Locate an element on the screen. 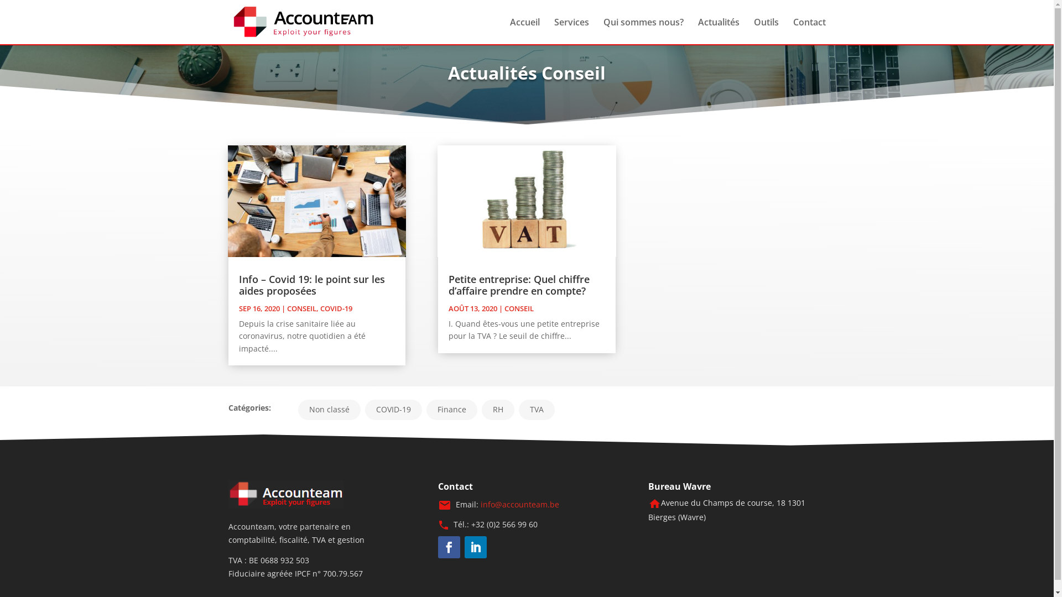 Image resolution: width=1062 pixels, height=597 pixels. Qui sommes nous? is located at coordinates (643, 31).